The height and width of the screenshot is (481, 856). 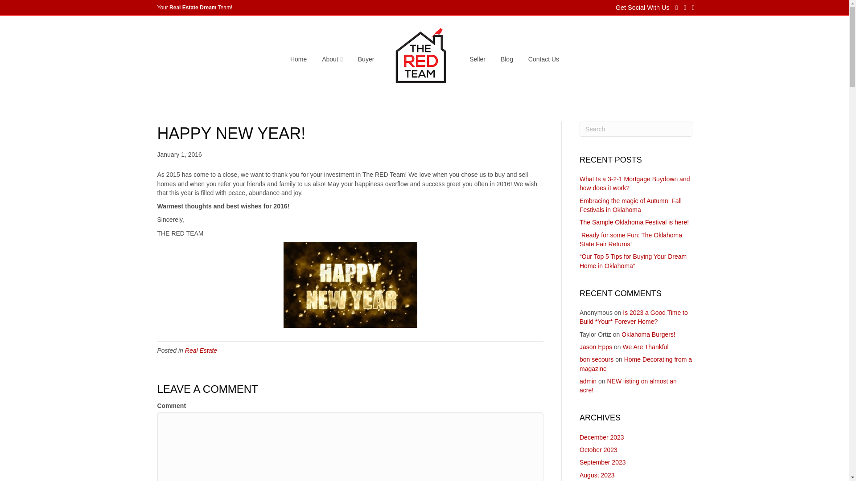 I want to click on Jason Epps, so click(x=596, y=347).